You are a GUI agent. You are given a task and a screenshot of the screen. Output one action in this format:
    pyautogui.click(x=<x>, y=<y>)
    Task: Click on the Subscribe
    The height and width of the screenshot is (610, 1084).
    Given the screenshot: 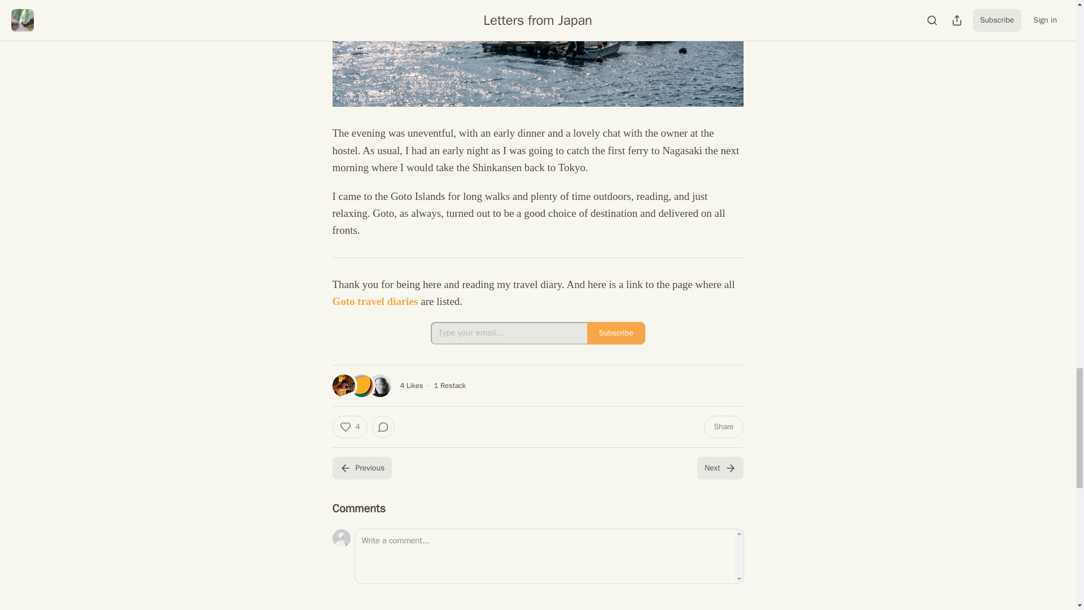 What is the action you would take?
    pyautogui.click(x=616, y=333)
    